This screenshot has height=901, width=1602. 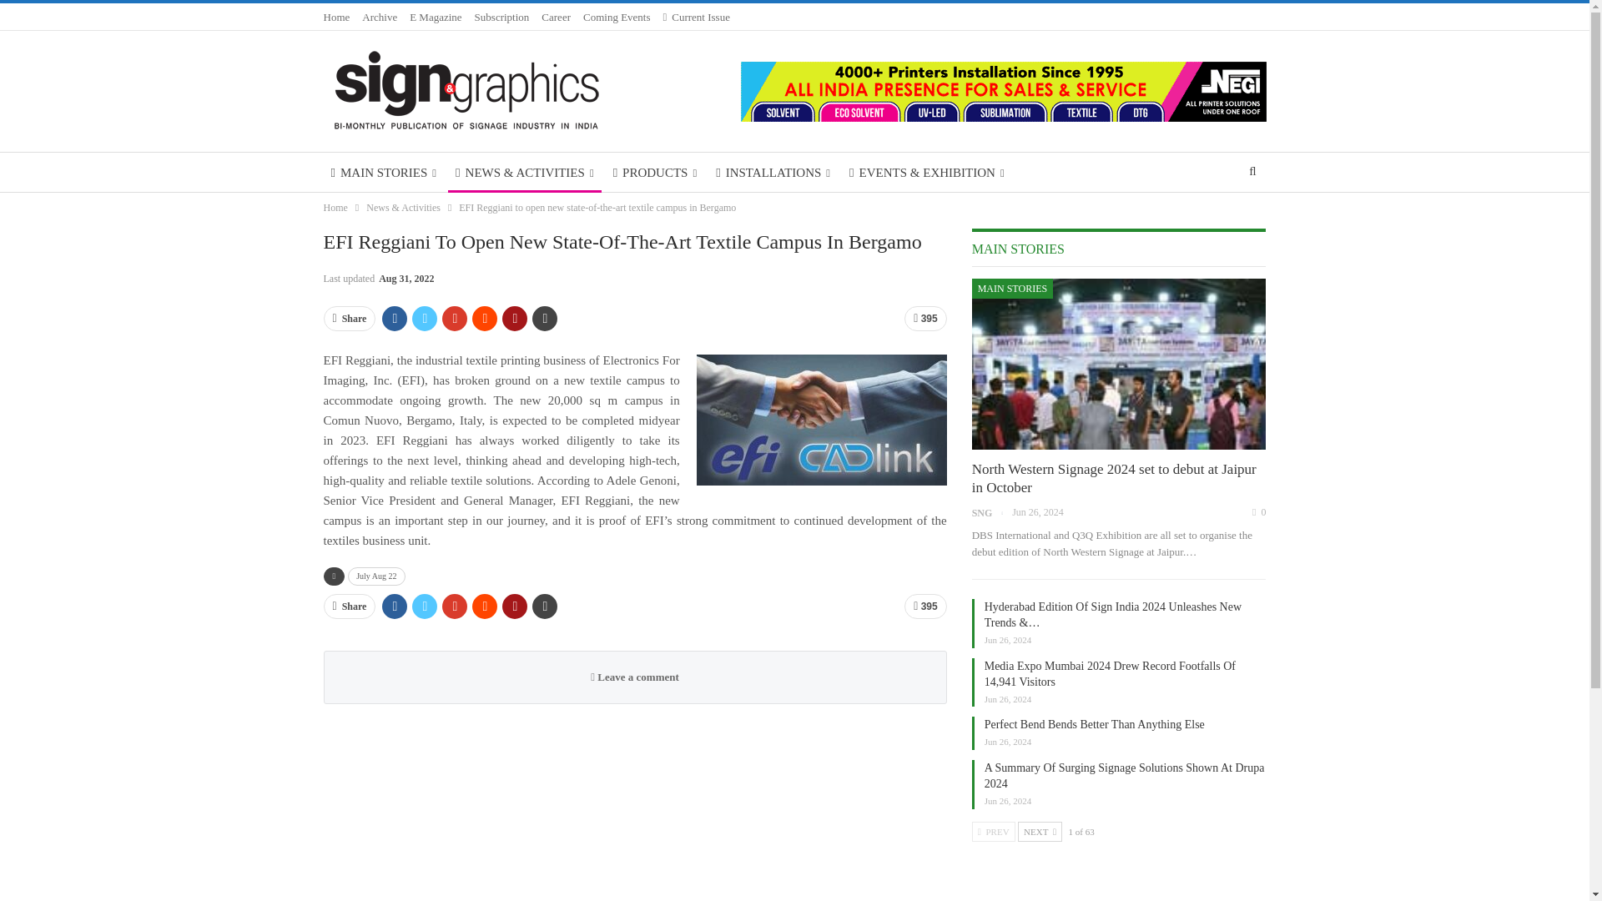 What do you see at coordinates (616, 17) in the screenshot?
I see `Coming Events` at bounding box center [616, 17].